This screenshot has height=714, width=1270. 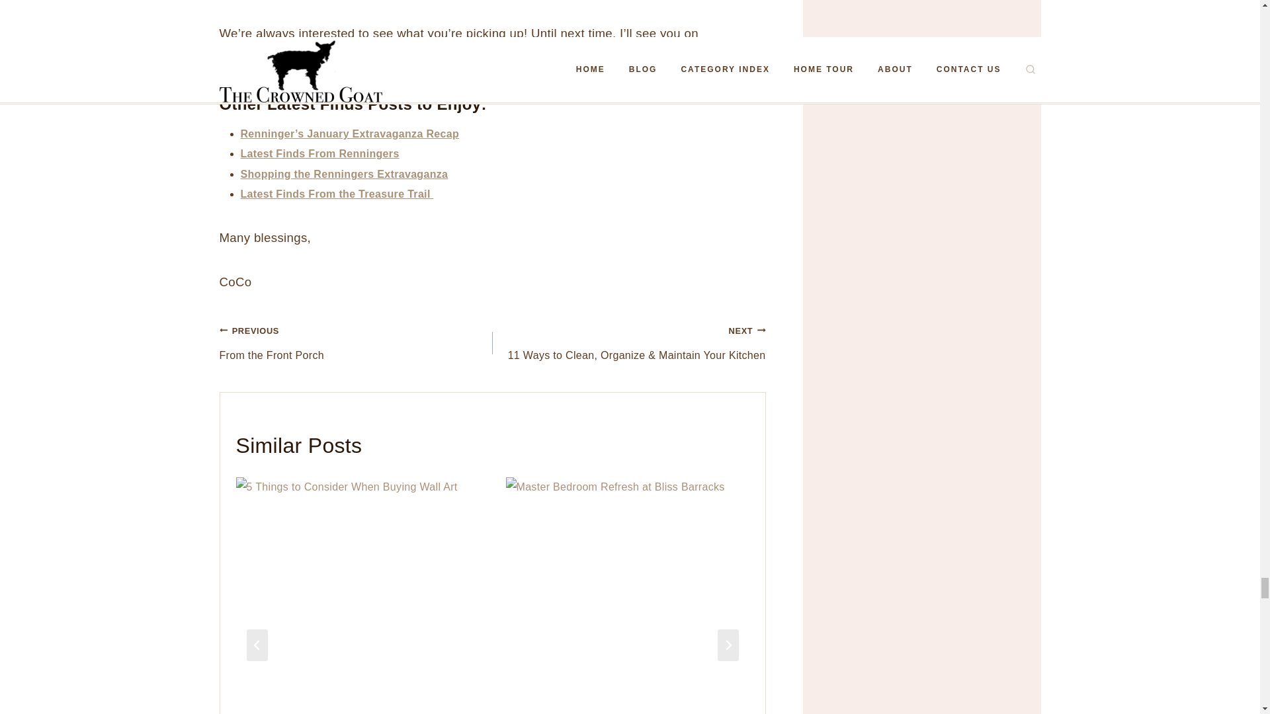 I want to click on Latest Finds From Renningers, so click(x=337, y=194).